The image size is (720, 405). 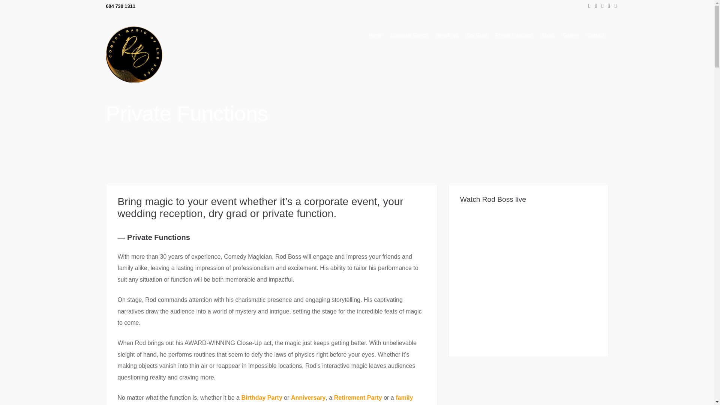 I want to click on wedding reception, so click(x=160, y=214).